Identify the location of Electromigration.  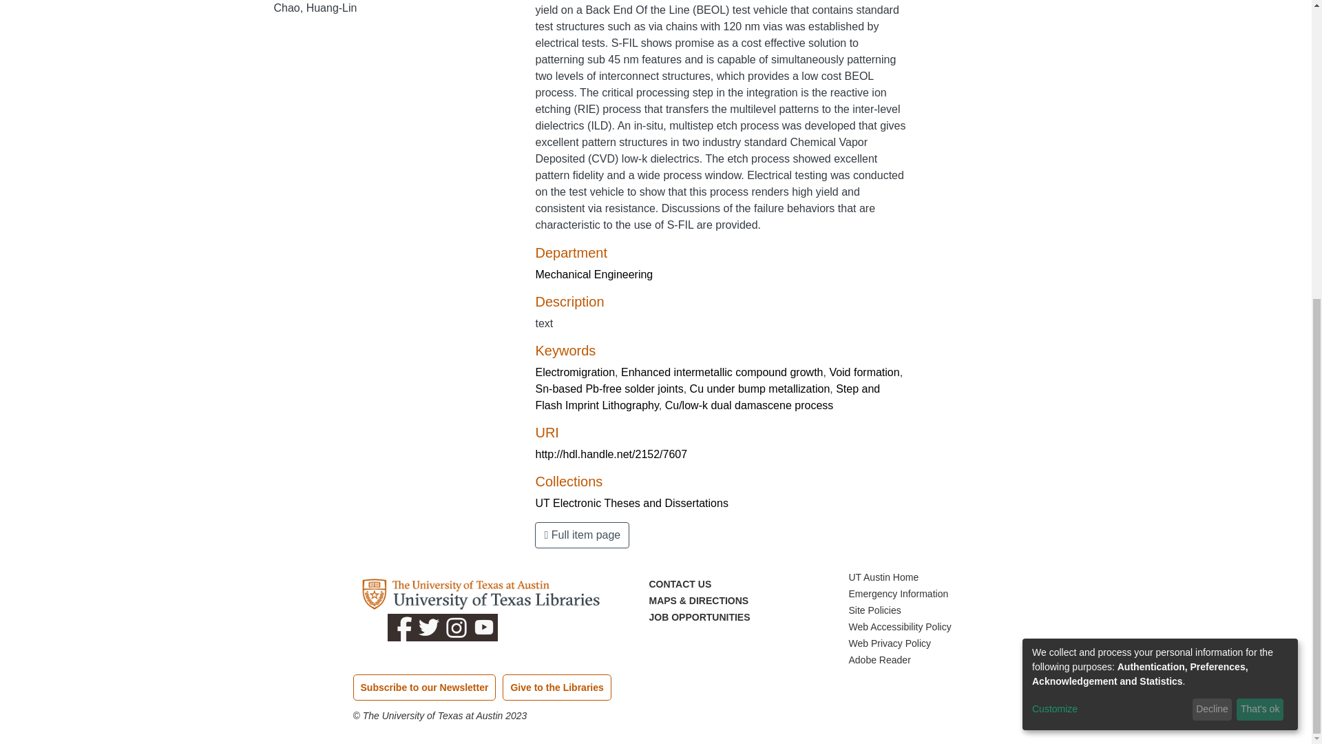
(574, 372).